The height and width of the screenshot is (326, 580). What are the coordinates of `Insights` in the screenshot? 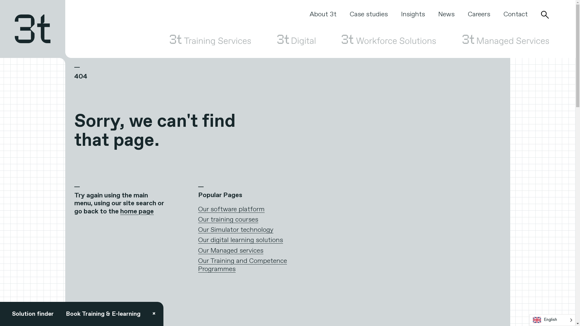 It's located at (413, 14).